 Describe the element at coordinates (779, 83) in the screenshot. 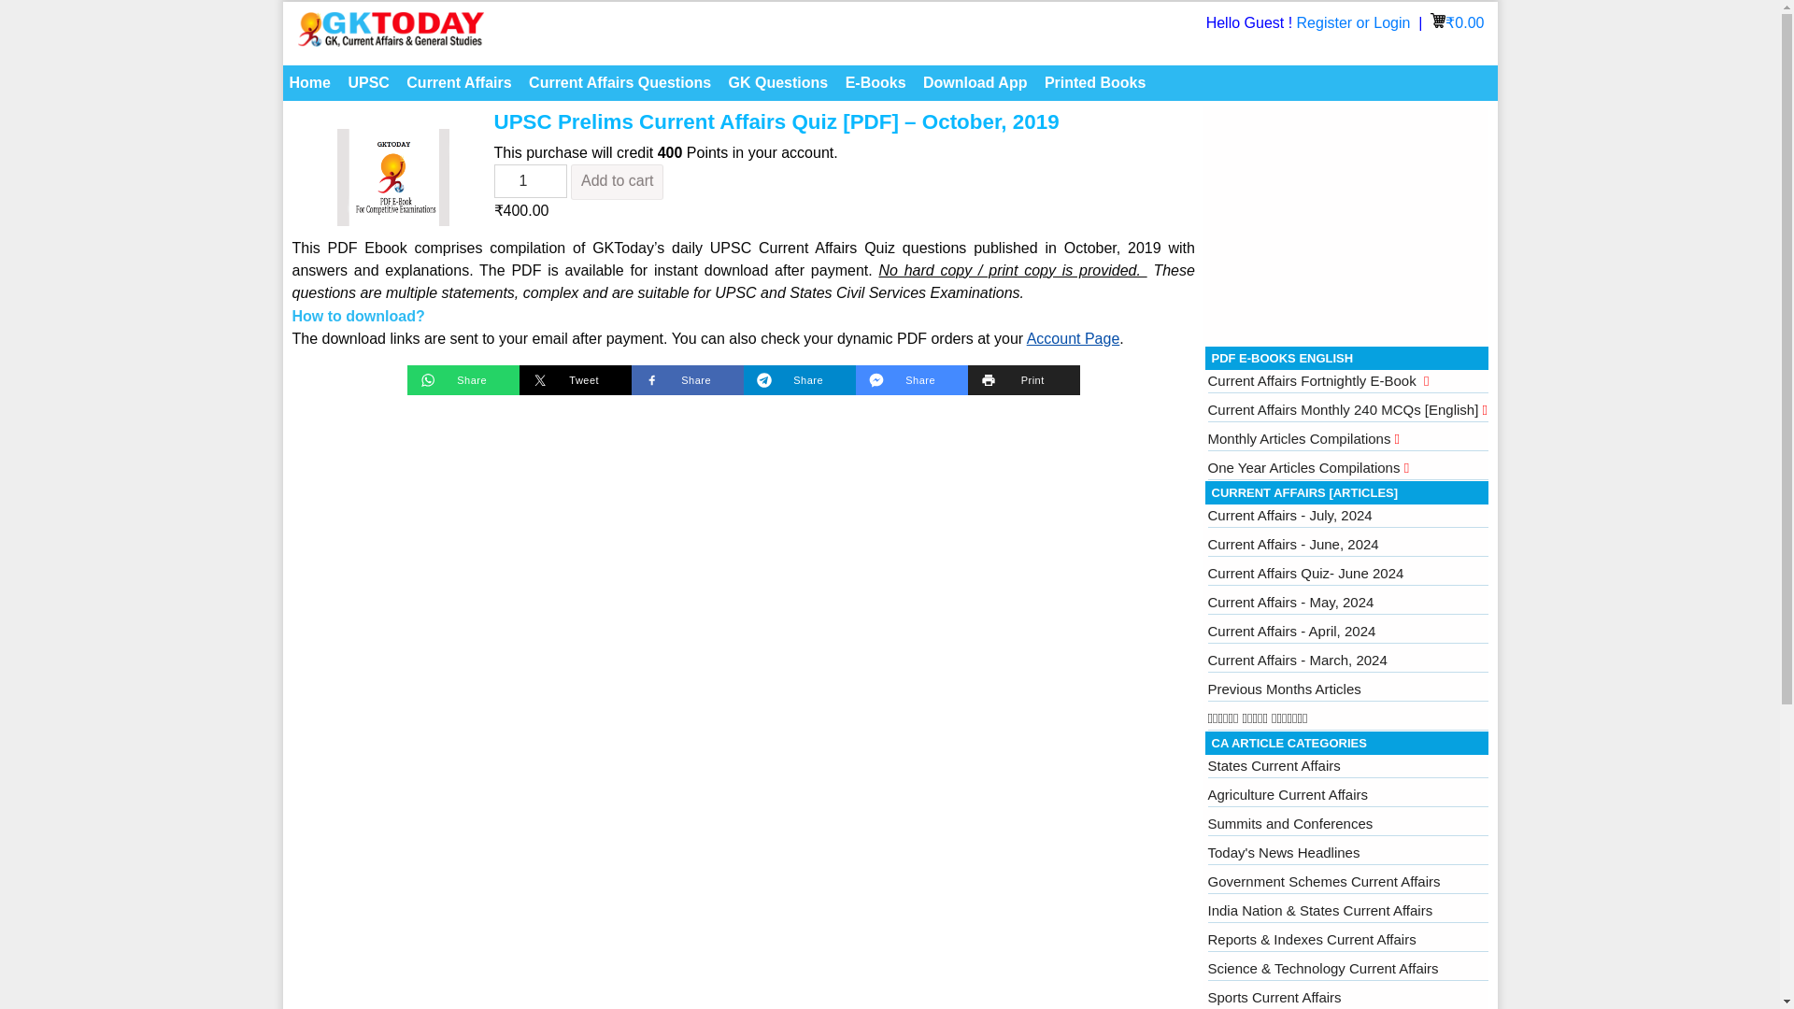

I see `GK Questions` at that location.